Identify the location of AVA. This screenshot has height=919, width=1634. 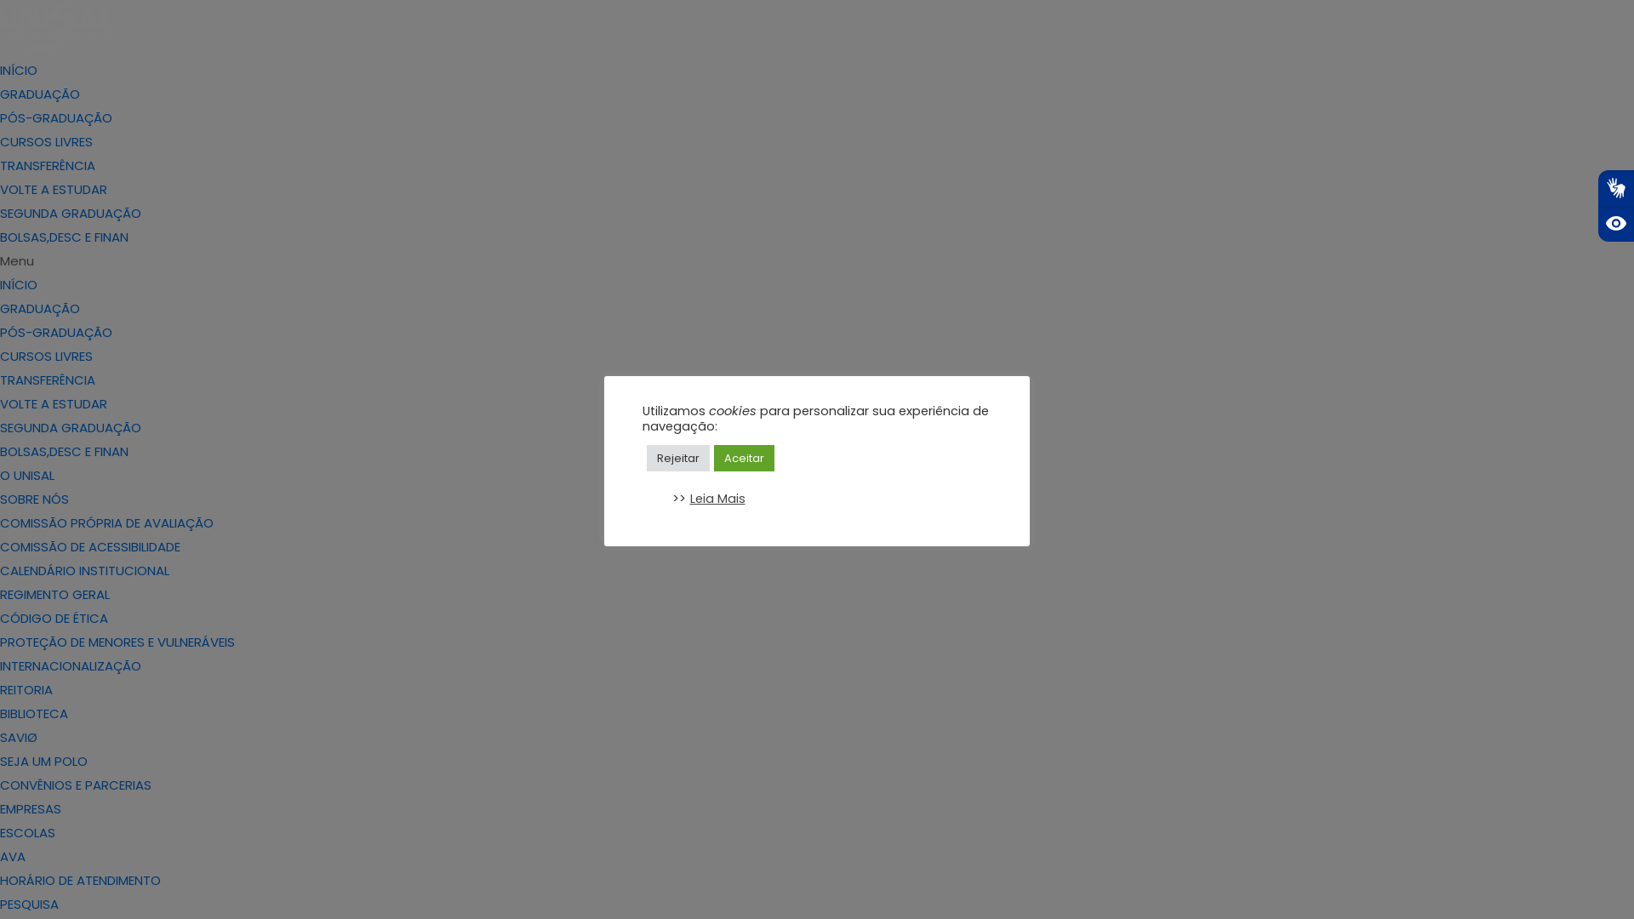
(13, 856).